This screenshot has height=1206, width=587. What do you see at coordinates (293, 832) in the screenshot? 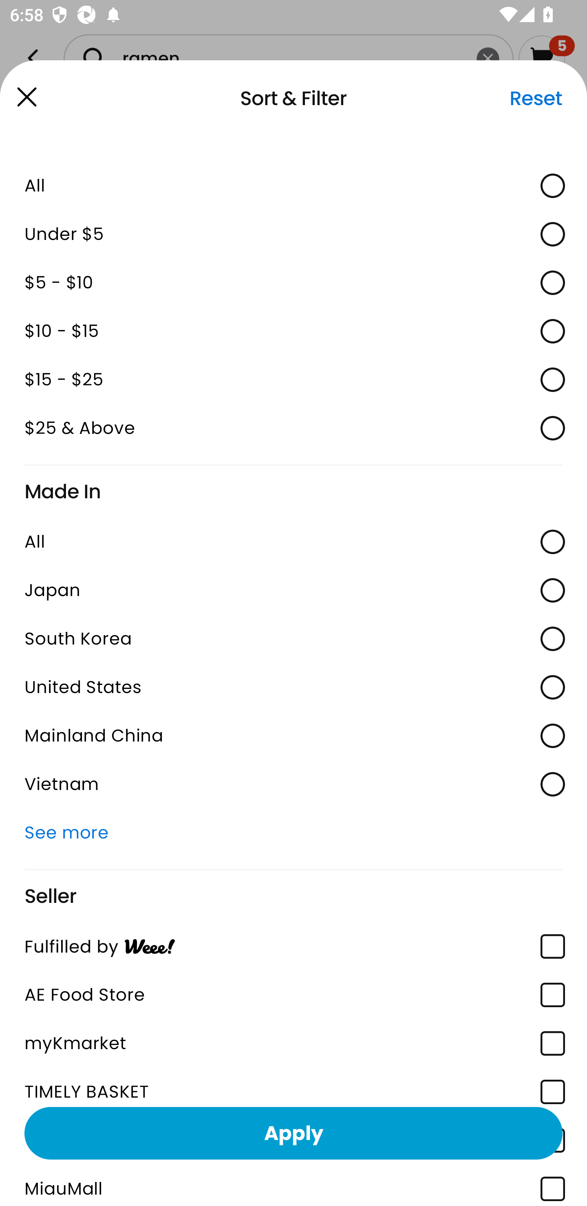
I see `See more` at bounding box center [293, 832].